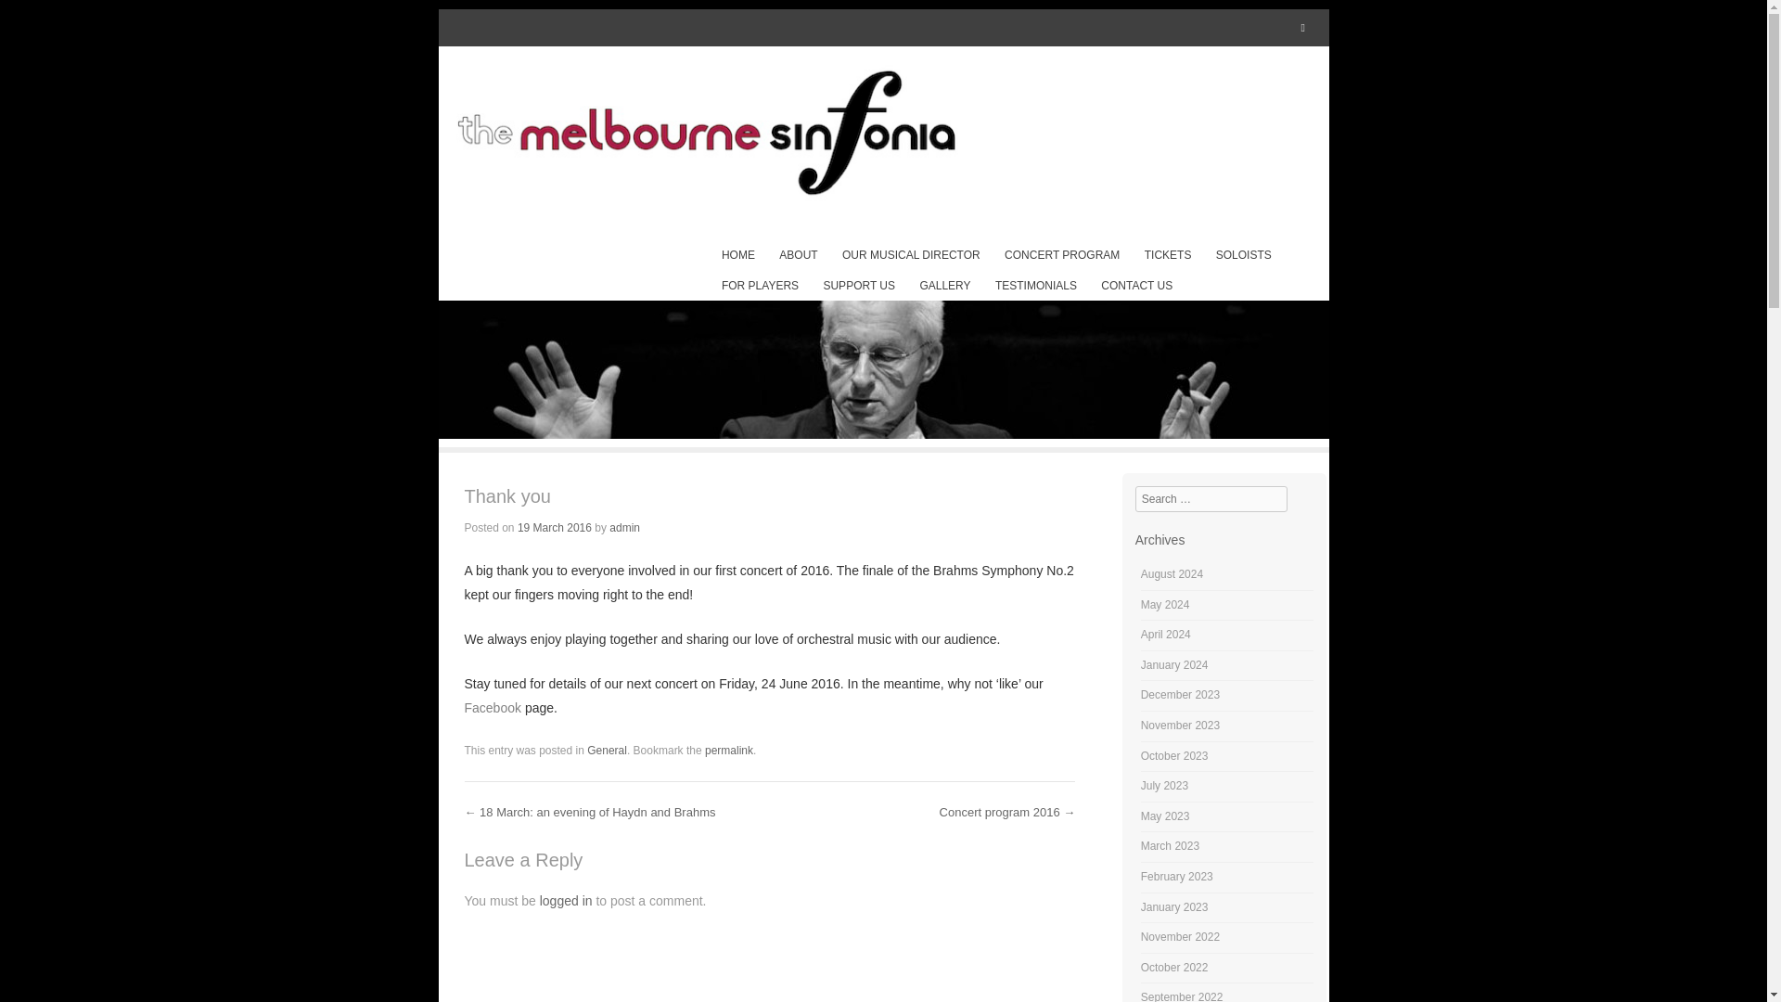 The width and height of the screenshot is (1781, 1002). I want to click on Skip to content, so click(771, 256).